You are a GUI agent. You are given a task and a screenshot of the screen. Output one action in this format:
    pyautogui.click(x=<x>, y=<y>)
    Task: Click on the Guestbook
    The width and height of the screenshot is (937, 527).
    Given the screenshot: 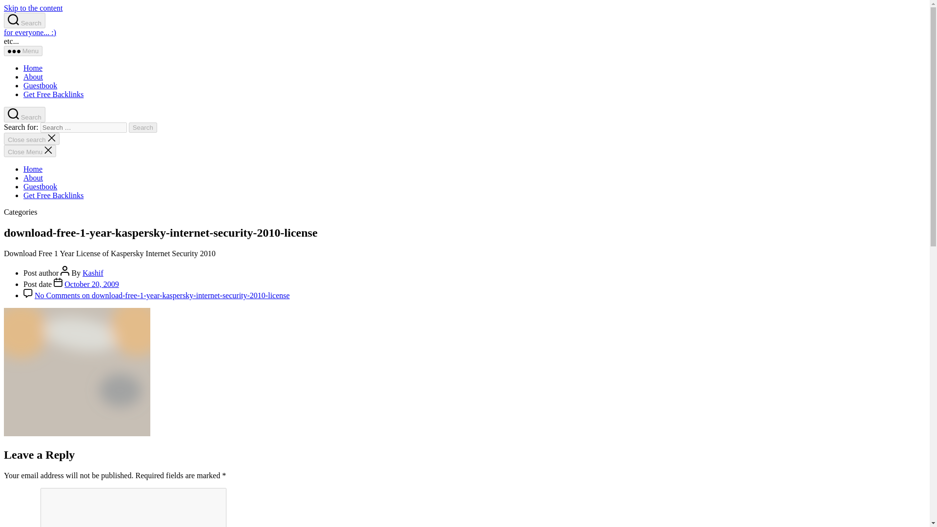 What is the action you would take?
    pyautogui.click(x=40, y=85)
    